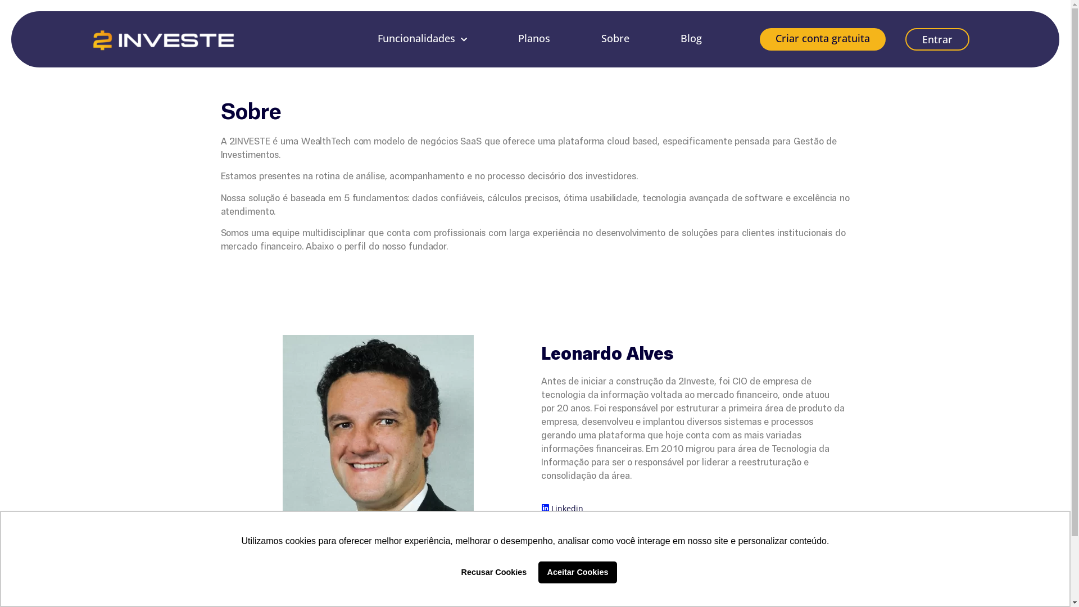 Image resolution: width=1079 pixels, height=607 pixels. What do you see at coordinates (823, 38) in the screenshot?
I see `Criar conta gratuita` at bounding box center [823, 38].